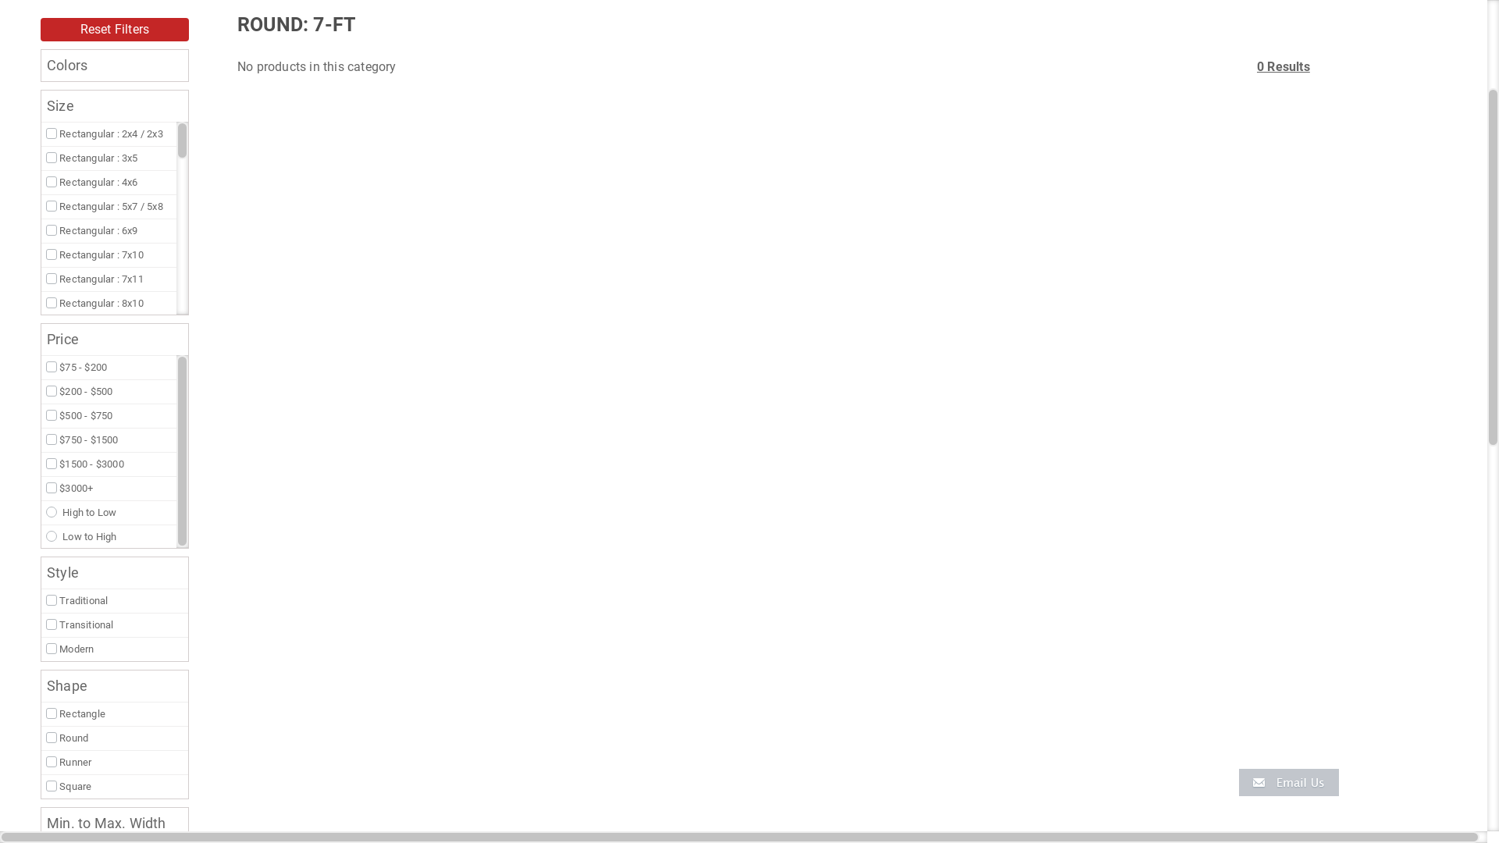 The height and width of the screenshot is (843, 1499). Describe the element at coordinates (1307, 116) in the screenshot. I see `Hours of Operation & Showroom/Warehouse Address` at that location.